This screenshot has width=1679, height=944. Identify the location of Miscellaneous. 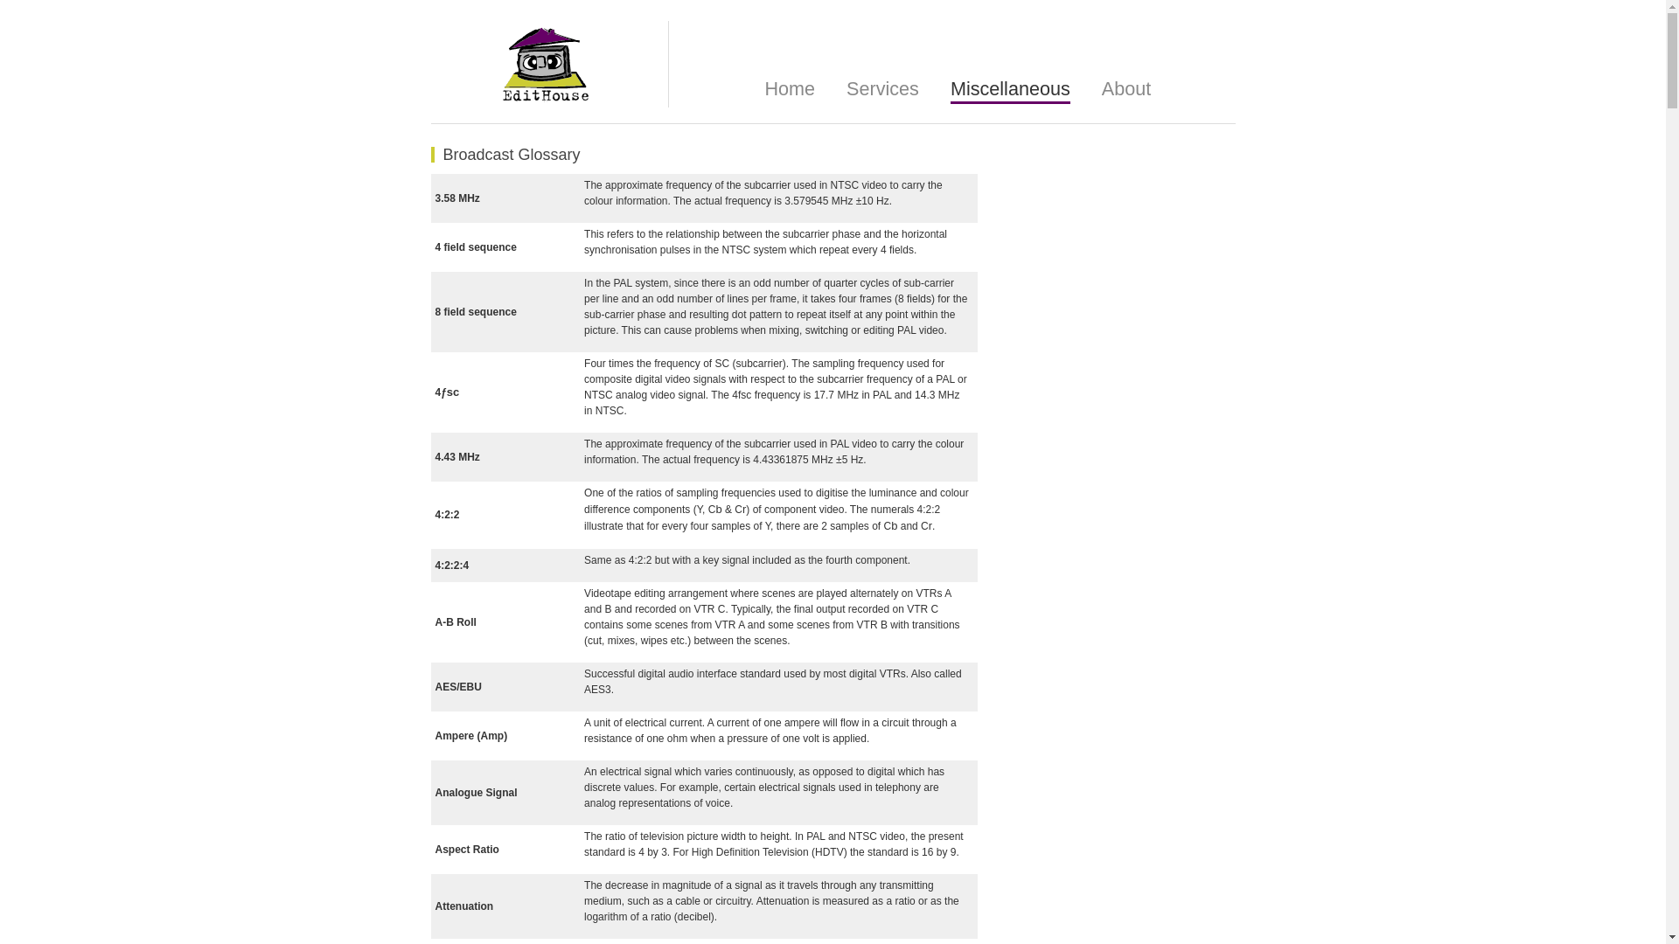
(1011, 91).